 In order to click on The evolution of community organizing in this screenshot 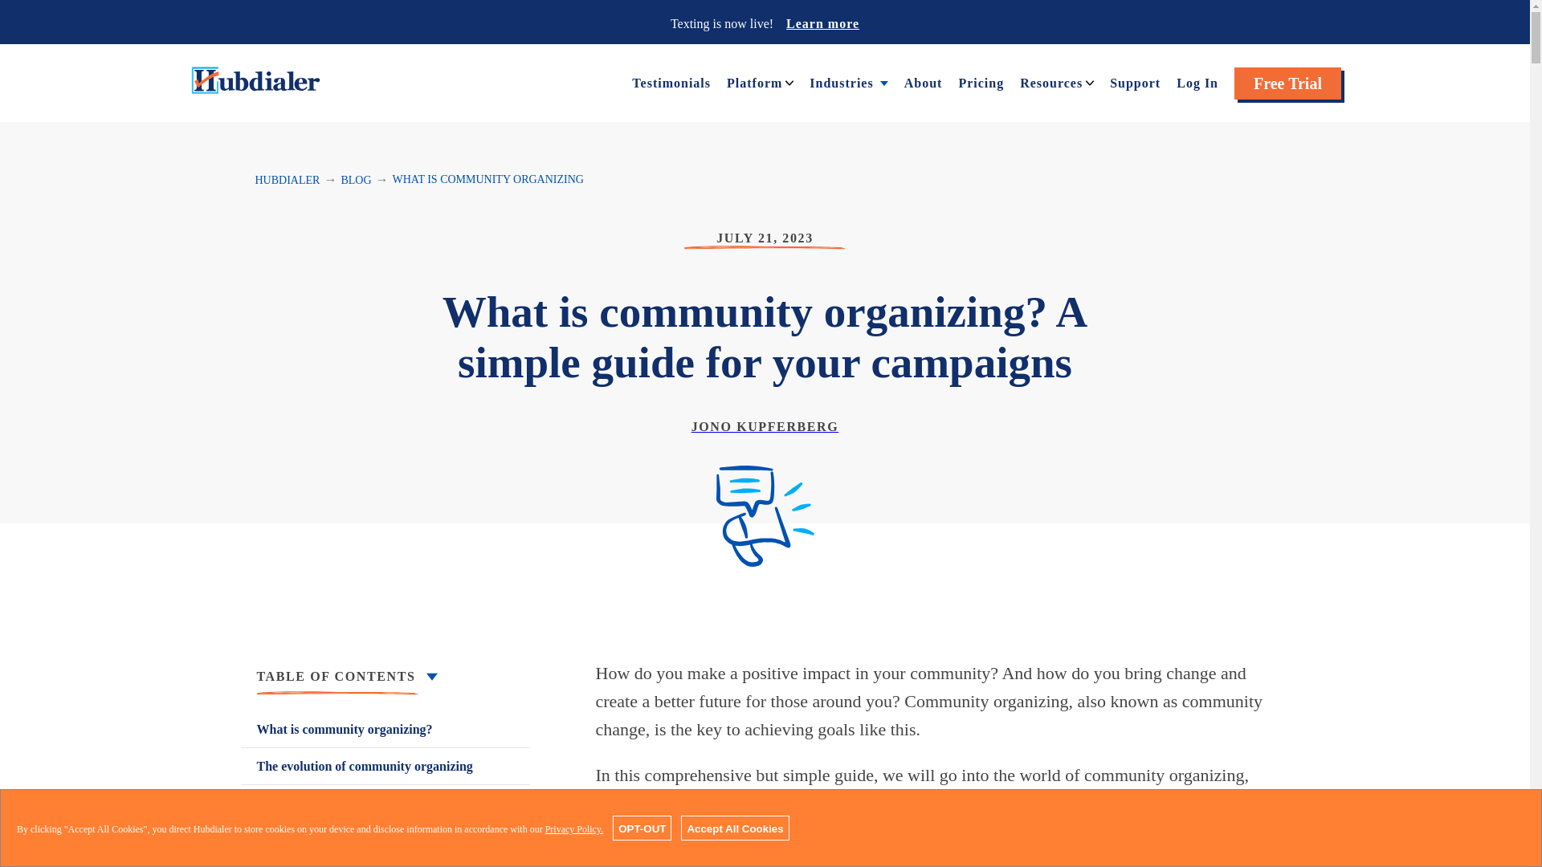, I will do `click(385, 766)`.